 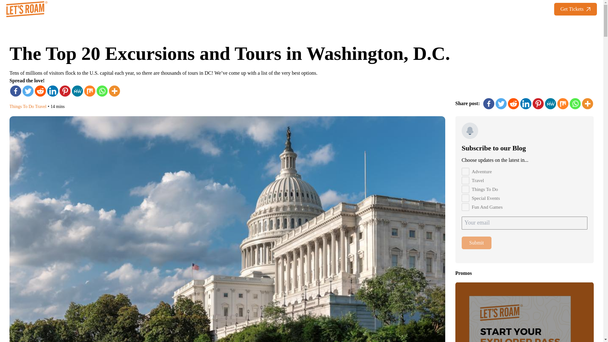 What do you see at coordinates (465, 189) in the screenshot?
I see `Things To Do` at bounding box center [465, 189].